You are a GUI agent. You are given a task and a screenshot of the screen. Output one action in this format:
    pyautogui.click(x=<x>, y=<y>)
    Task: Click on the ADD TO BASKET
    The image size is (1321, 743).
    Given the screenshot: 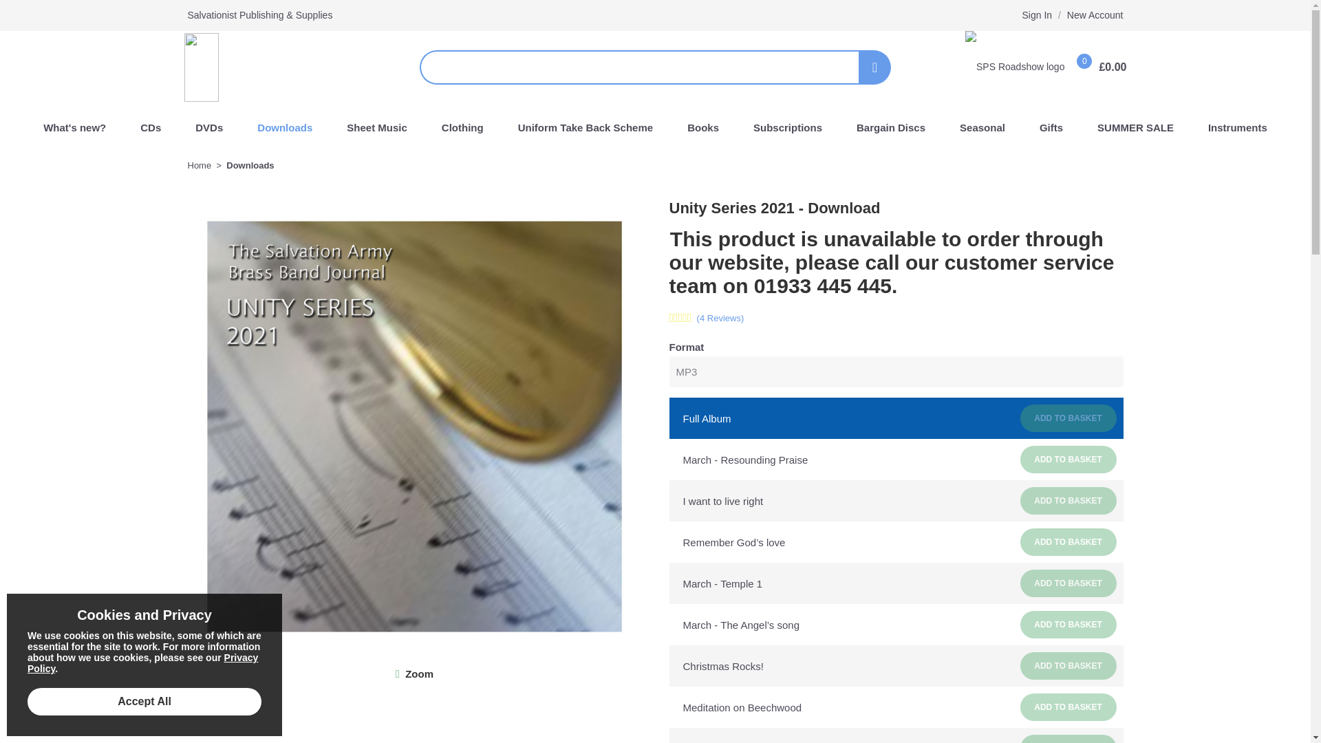 What is the action you would take?
    pyautogui.click(x=1068, y=666)
    